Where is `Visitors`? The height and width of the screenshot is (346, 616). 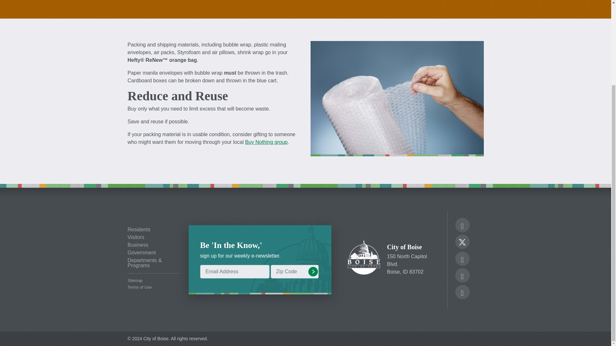
Visitors is located at coordinates (153, 237).